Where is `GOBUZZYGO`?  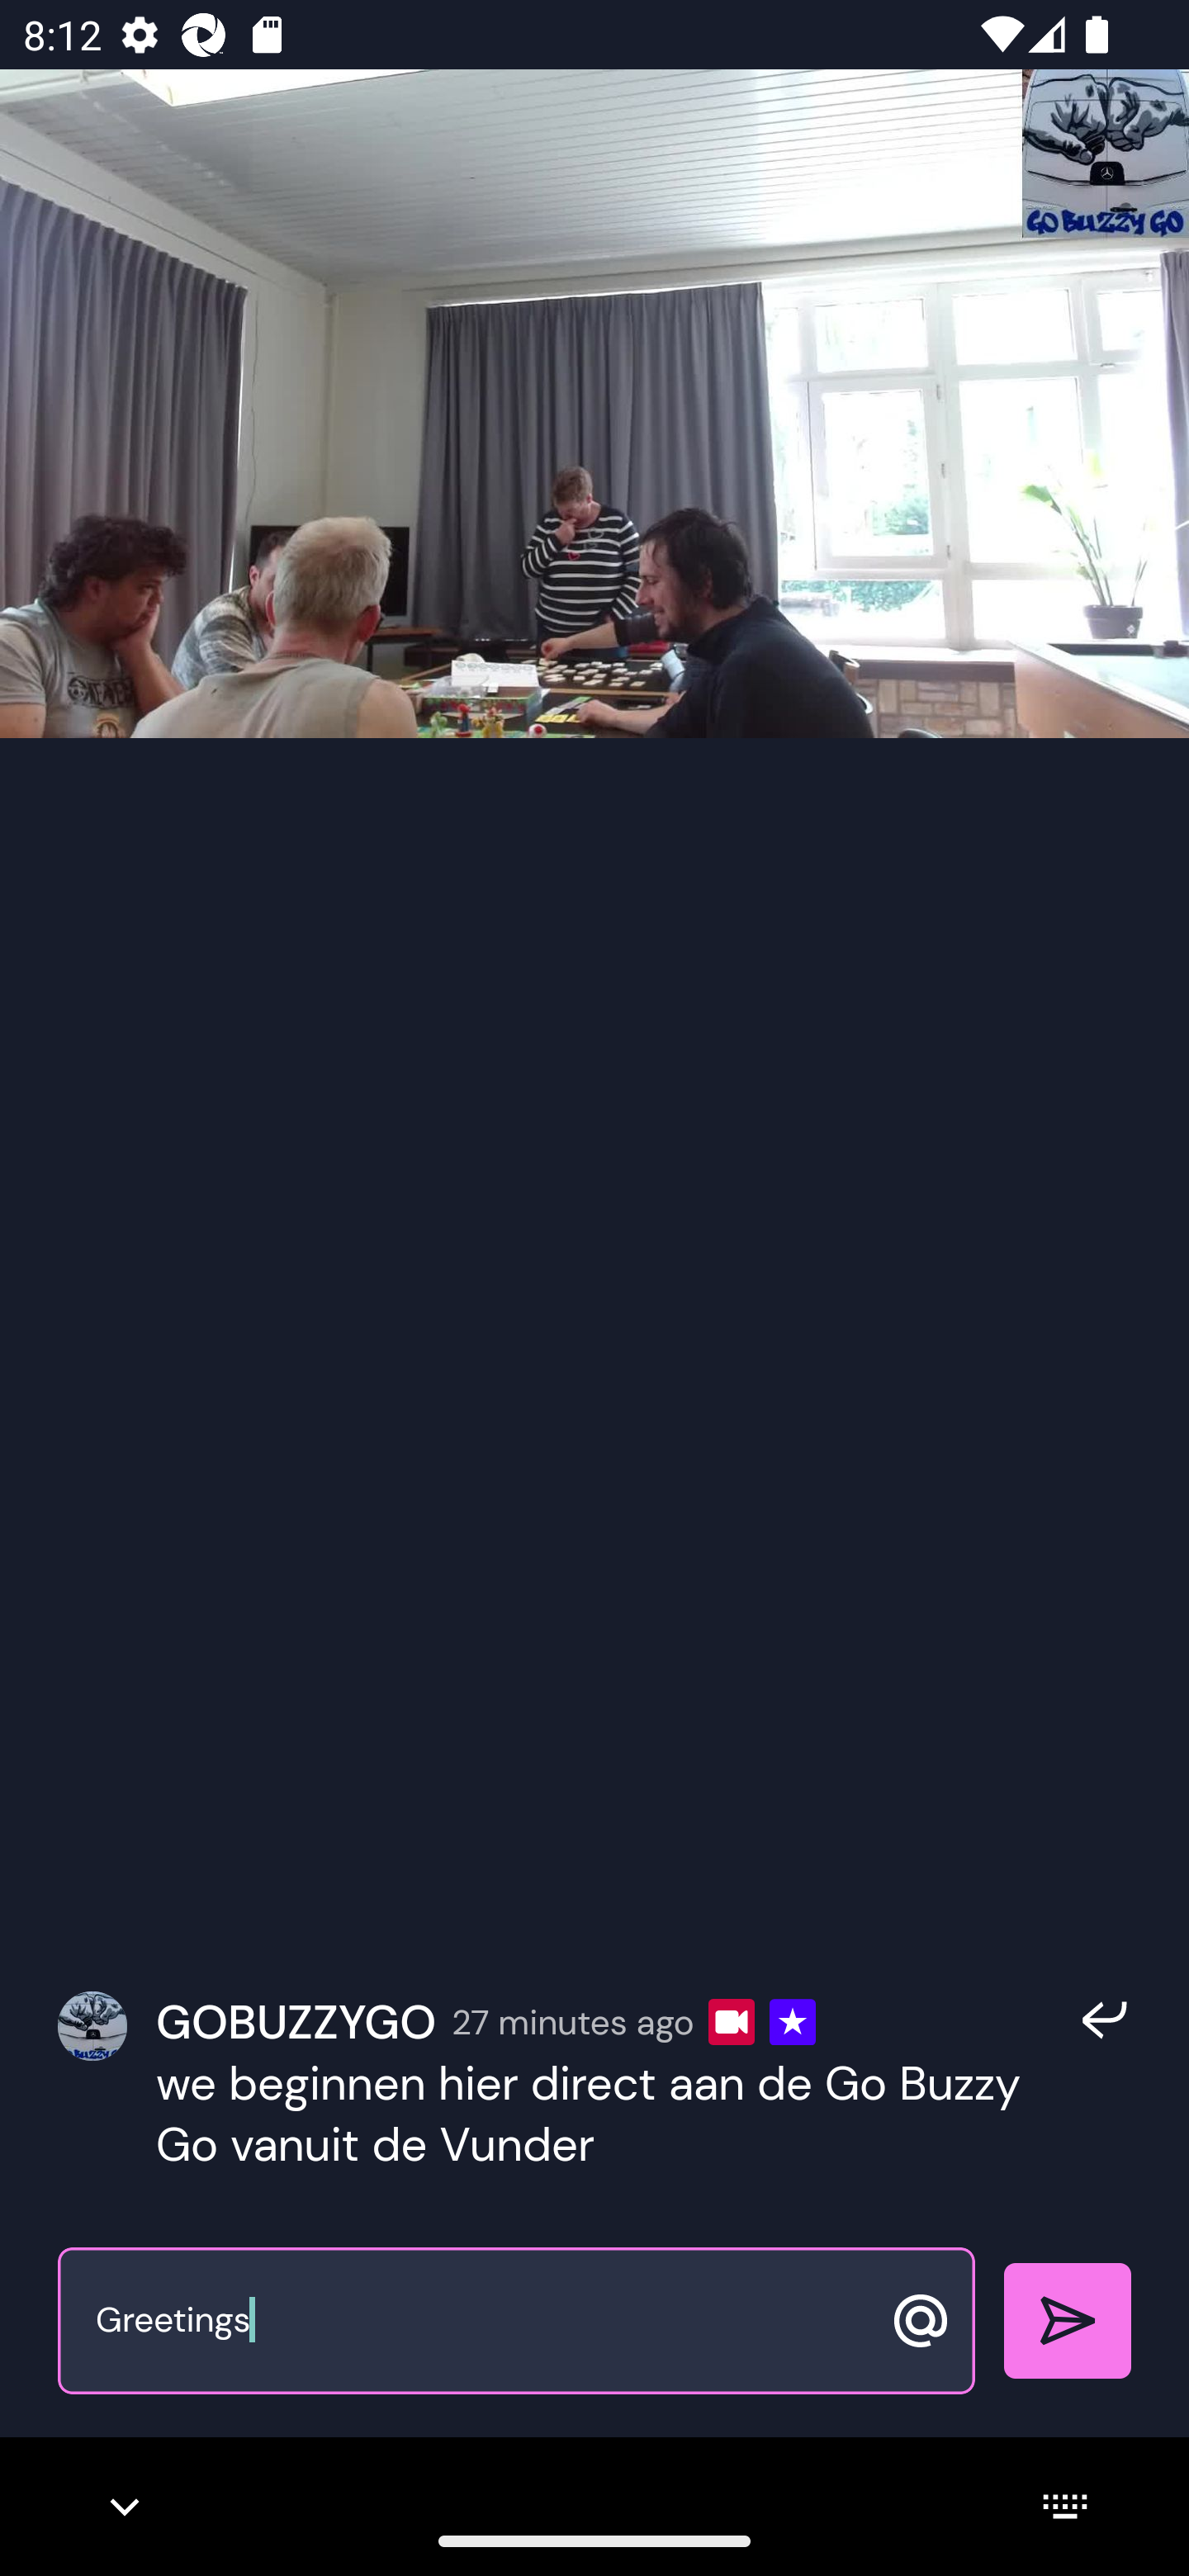 GOBUZZYGO is located at coordinates (296, 2021).